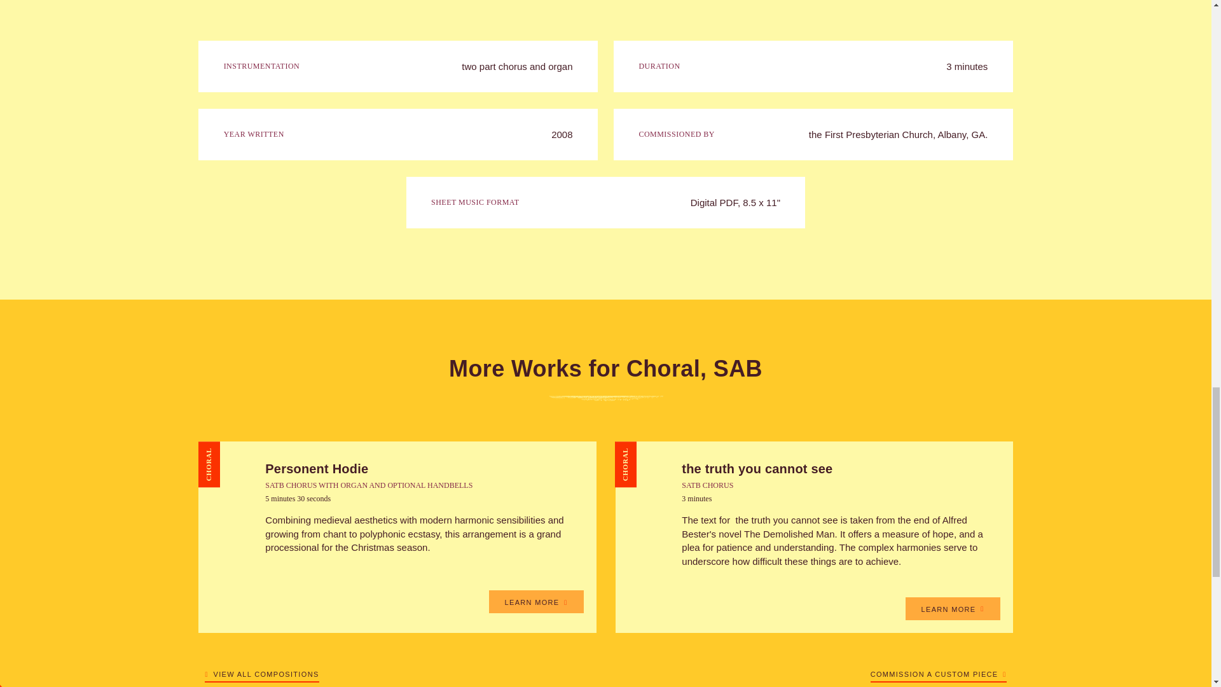 Image resolution: width=1221 pixels, height=687 pixels. Describe the element at coordinates (953, 608) in the screenshot. I see `LEARN MORE` at that location.